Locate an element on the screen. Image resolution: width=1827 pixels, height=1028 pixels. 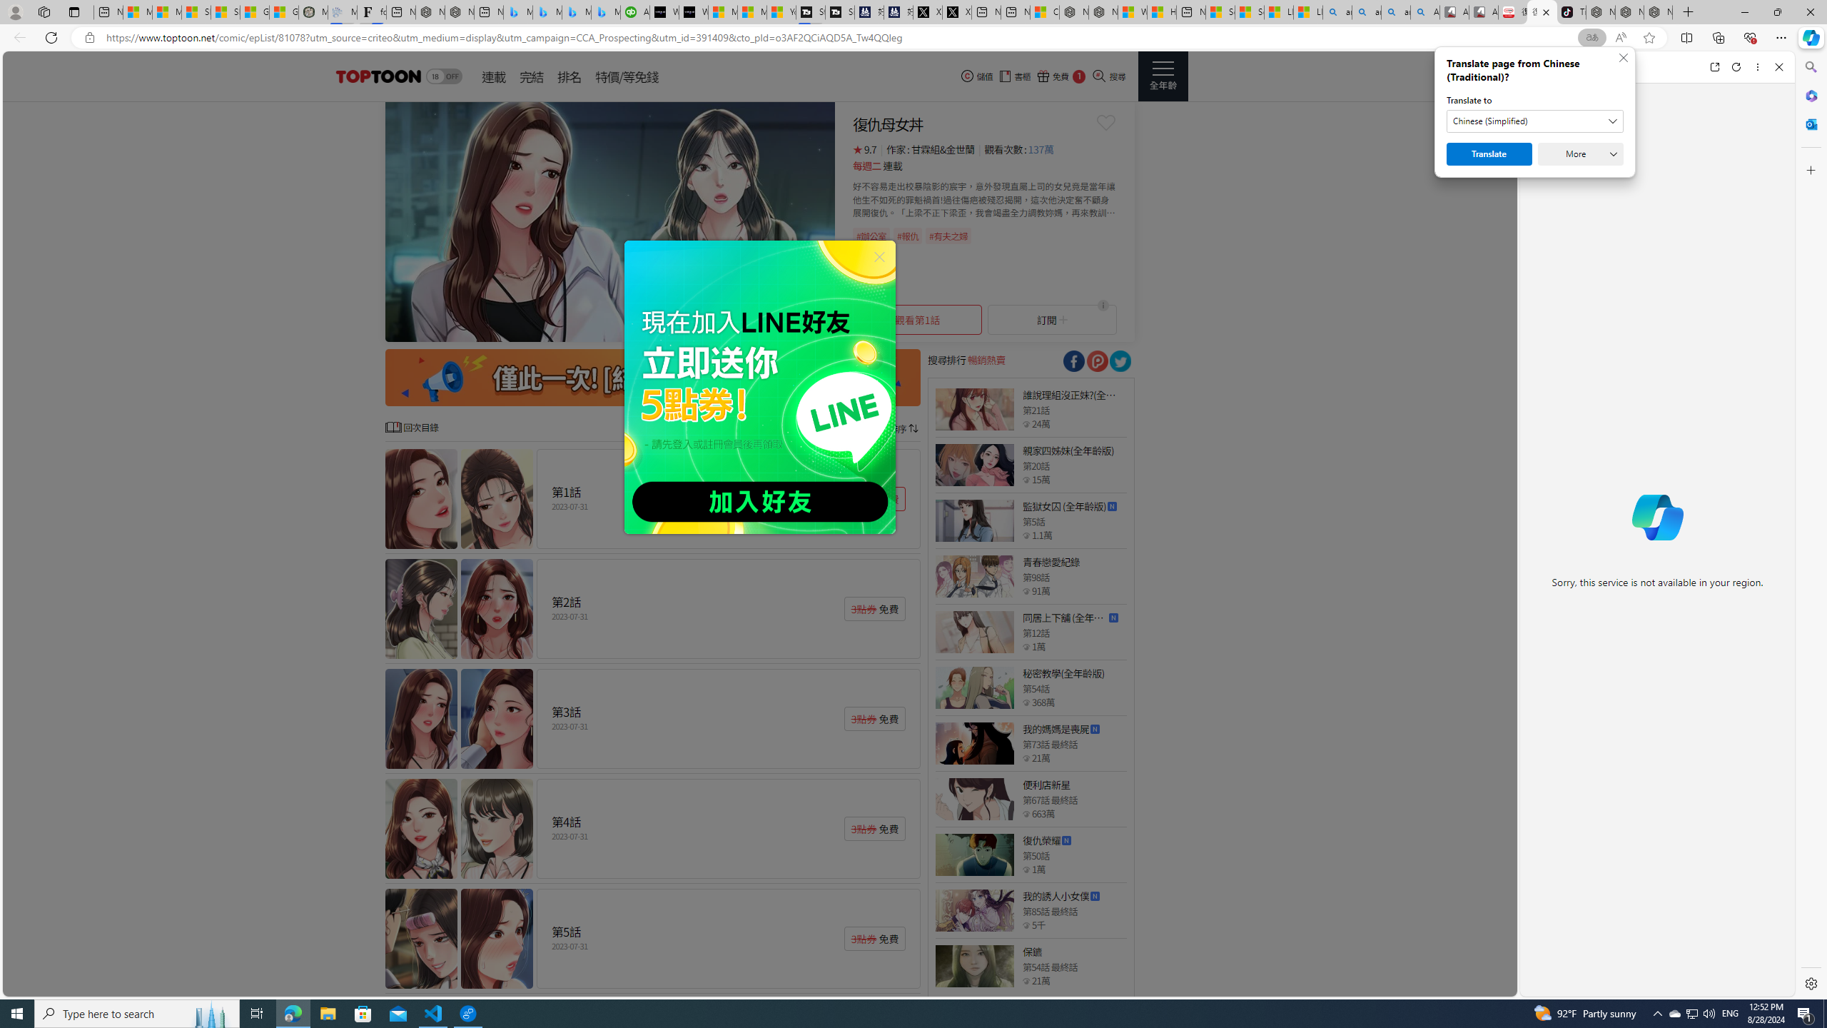
To get missing image descriptions, open the context menu. is located at coordinates (609, 221).